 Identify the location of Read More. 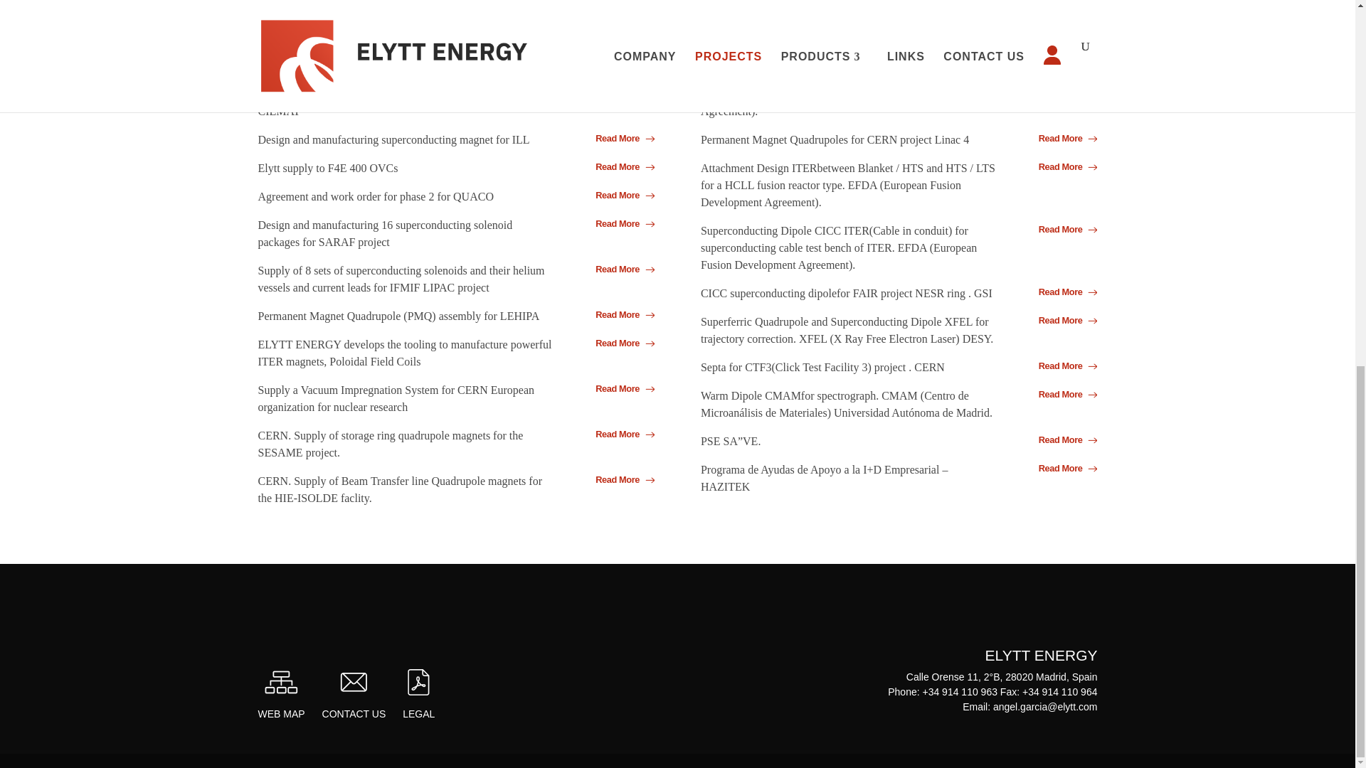
(1061, 75).